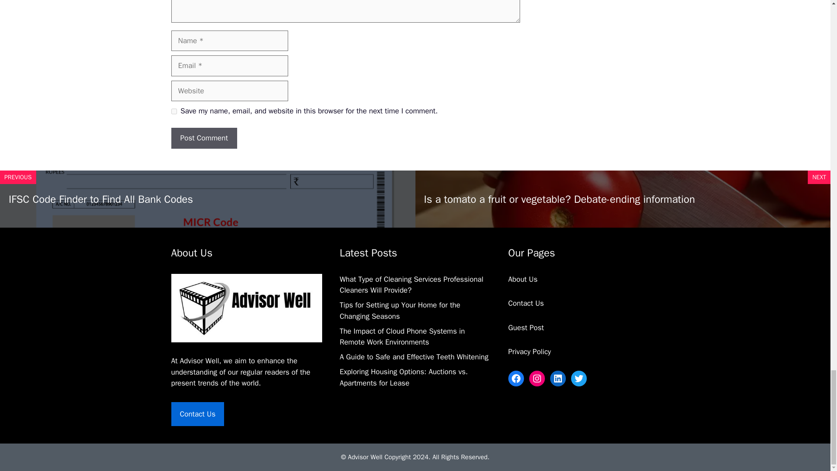 The image size is (837, 471). What do you see at coordinates (101, 199) in the screenshot?
I see `IFSC Code Finder to Find All Bank Codes` at bounding box center [101, 199].